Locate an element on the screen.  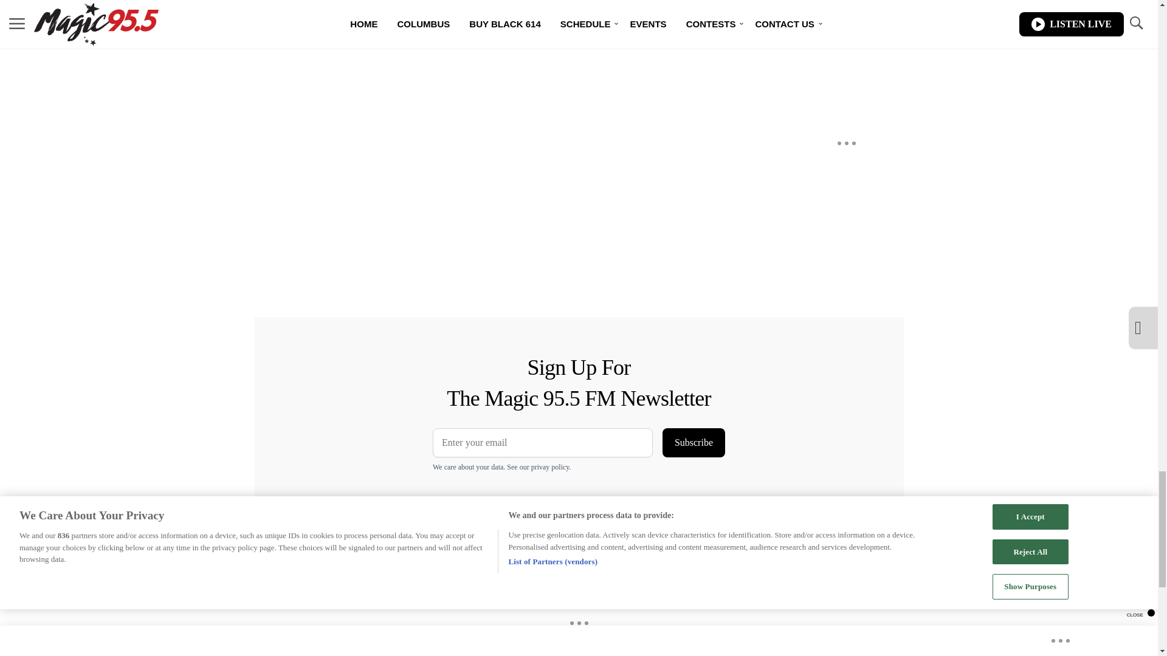
Vuukle Comments Widget is located at coordinates (469, 29).